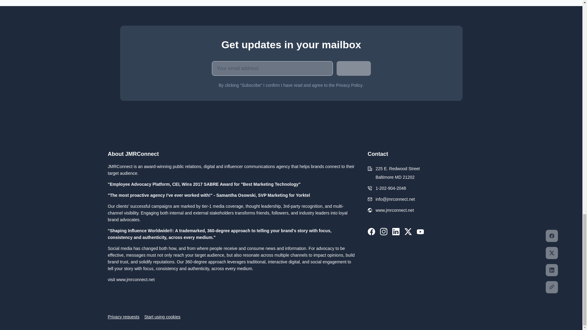  Describe the element at coordinates (353, 68) in the screenshot. I see `Subscribe` at that location.